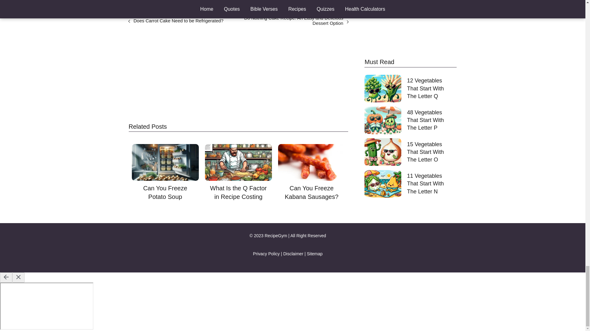 This screenshot has width=590, height=331. Describe the element at coordinates (293, 20) in the screenshot. I see `Do Nothing Cake Recipe: An Easy and Delicious Dessert Option` at that location.